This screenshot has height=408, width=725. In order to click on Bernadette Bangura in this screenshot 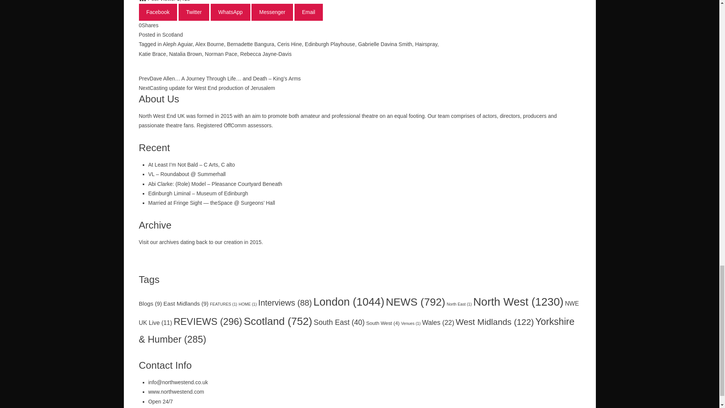, I will do `click(250, 44)`.